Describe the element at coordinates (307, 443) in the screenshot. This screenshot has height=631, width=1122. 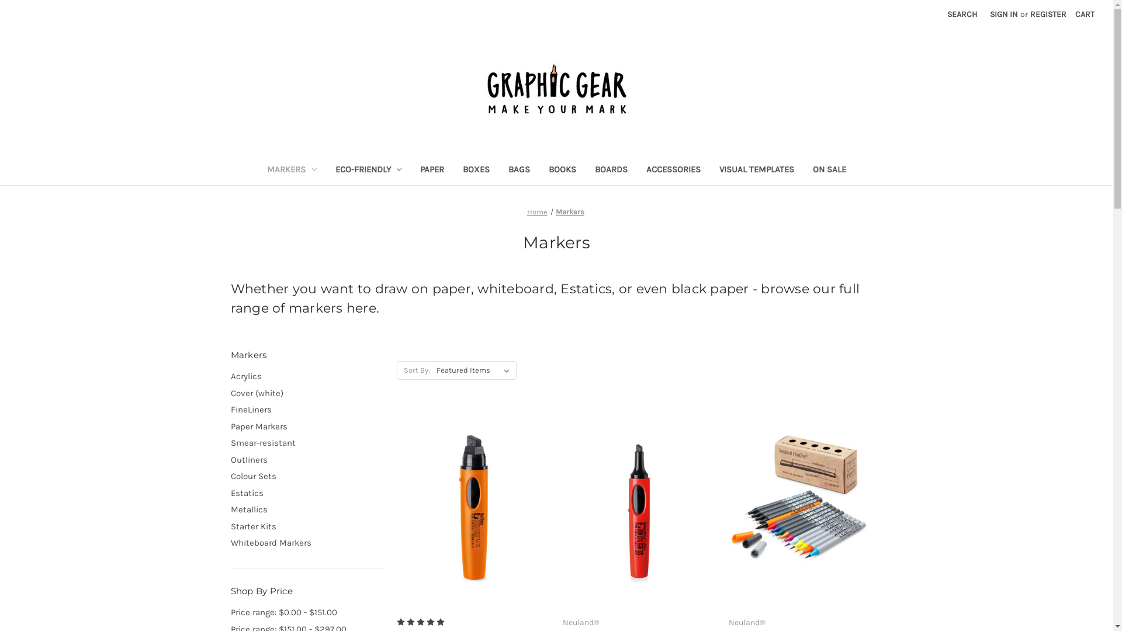
I see `Smear-resistant` at that location.